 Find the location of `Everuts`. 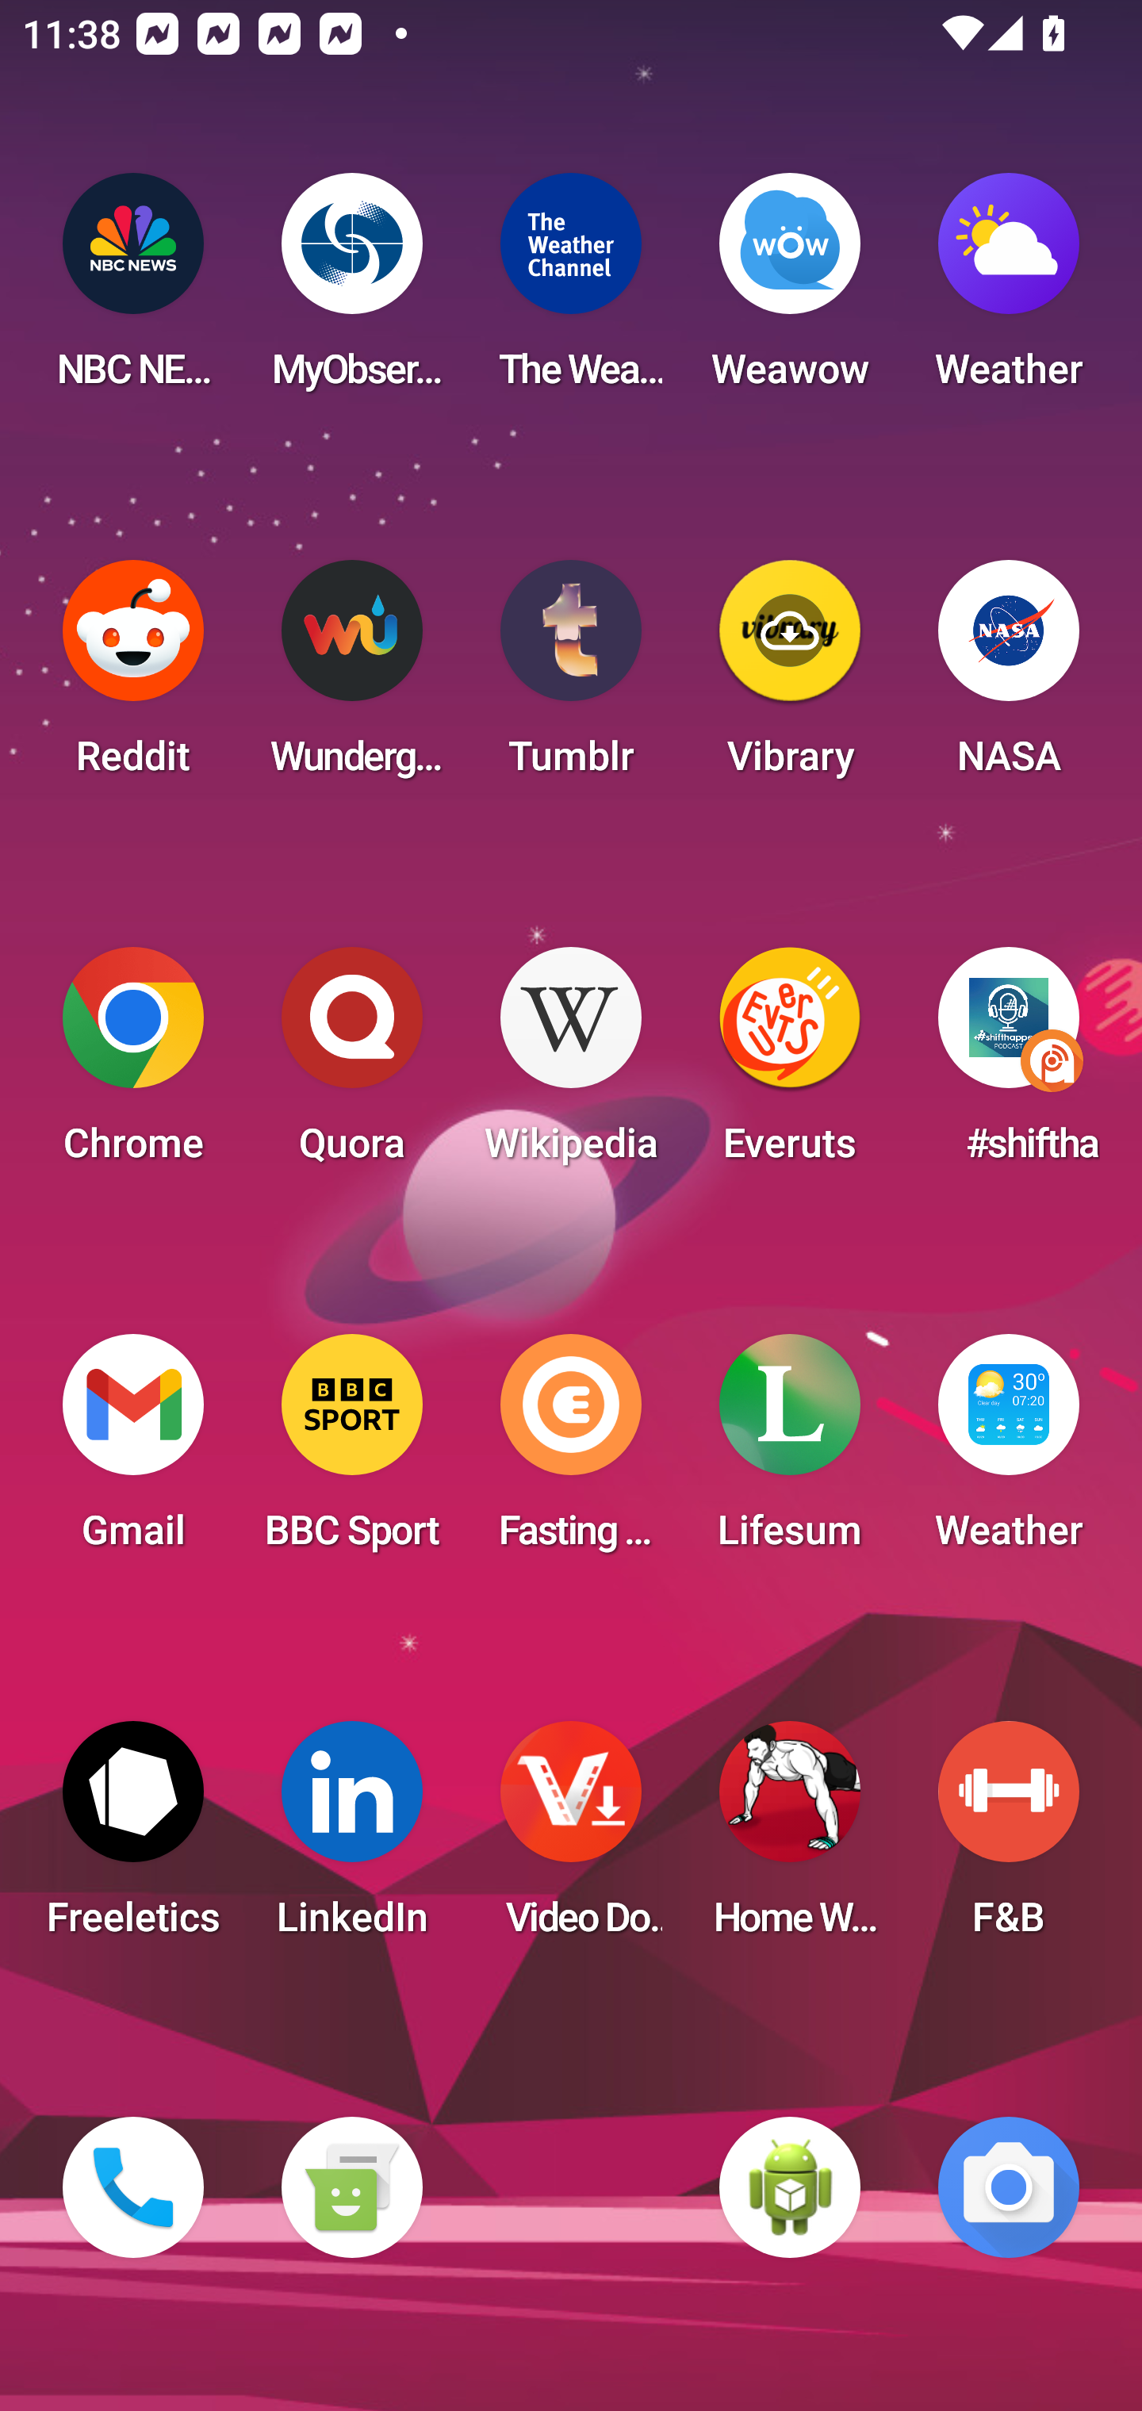

Everuts is located at coordinates (790, 1064).